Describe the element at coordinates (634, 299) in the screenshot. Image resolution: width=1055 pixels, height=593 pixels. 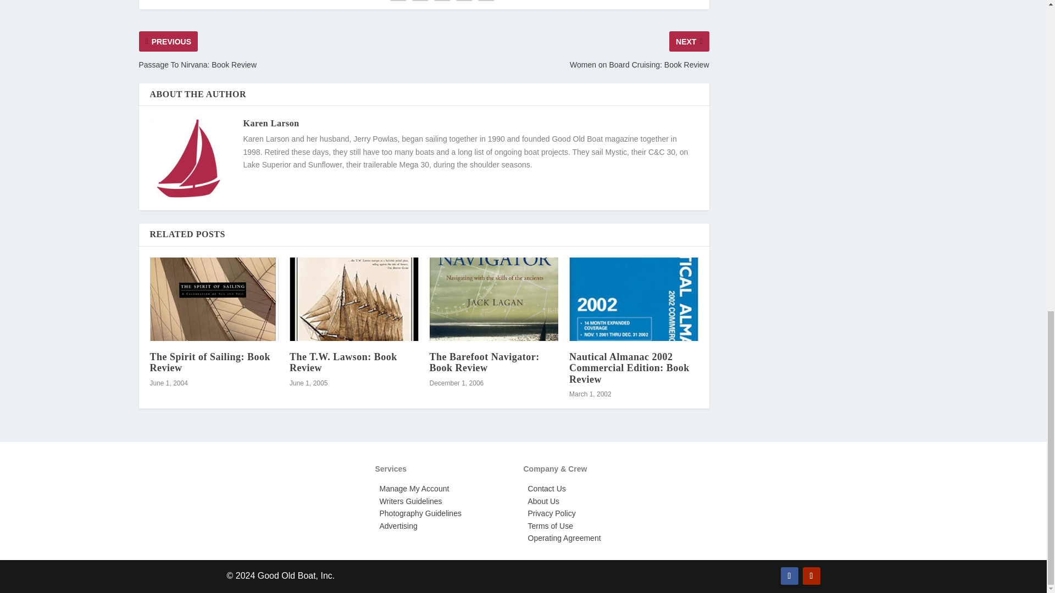
I see `Nautical Almanac 2002 Commercial Edition: Book Review` at that location.